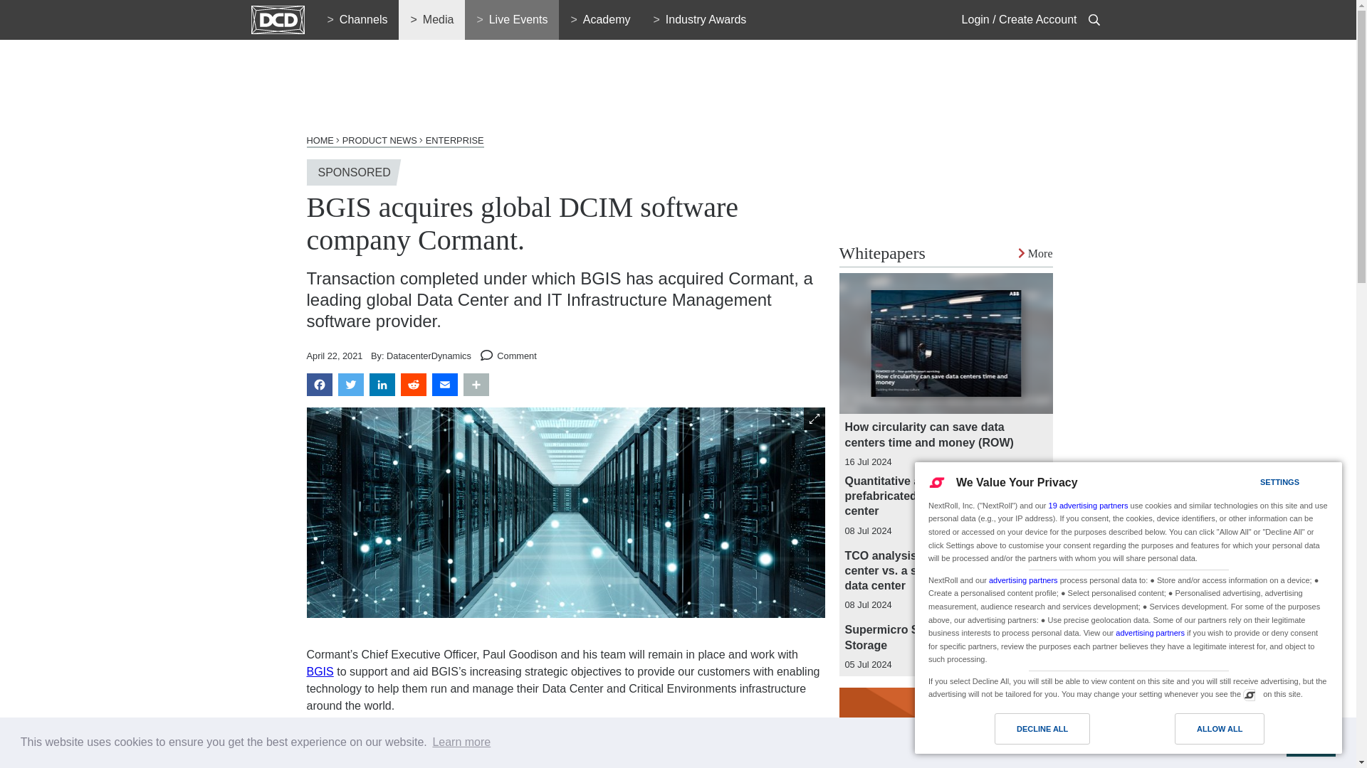  Describe the element at coordinates (511, 20) in the screenshot. I see `Live Events` at that location.